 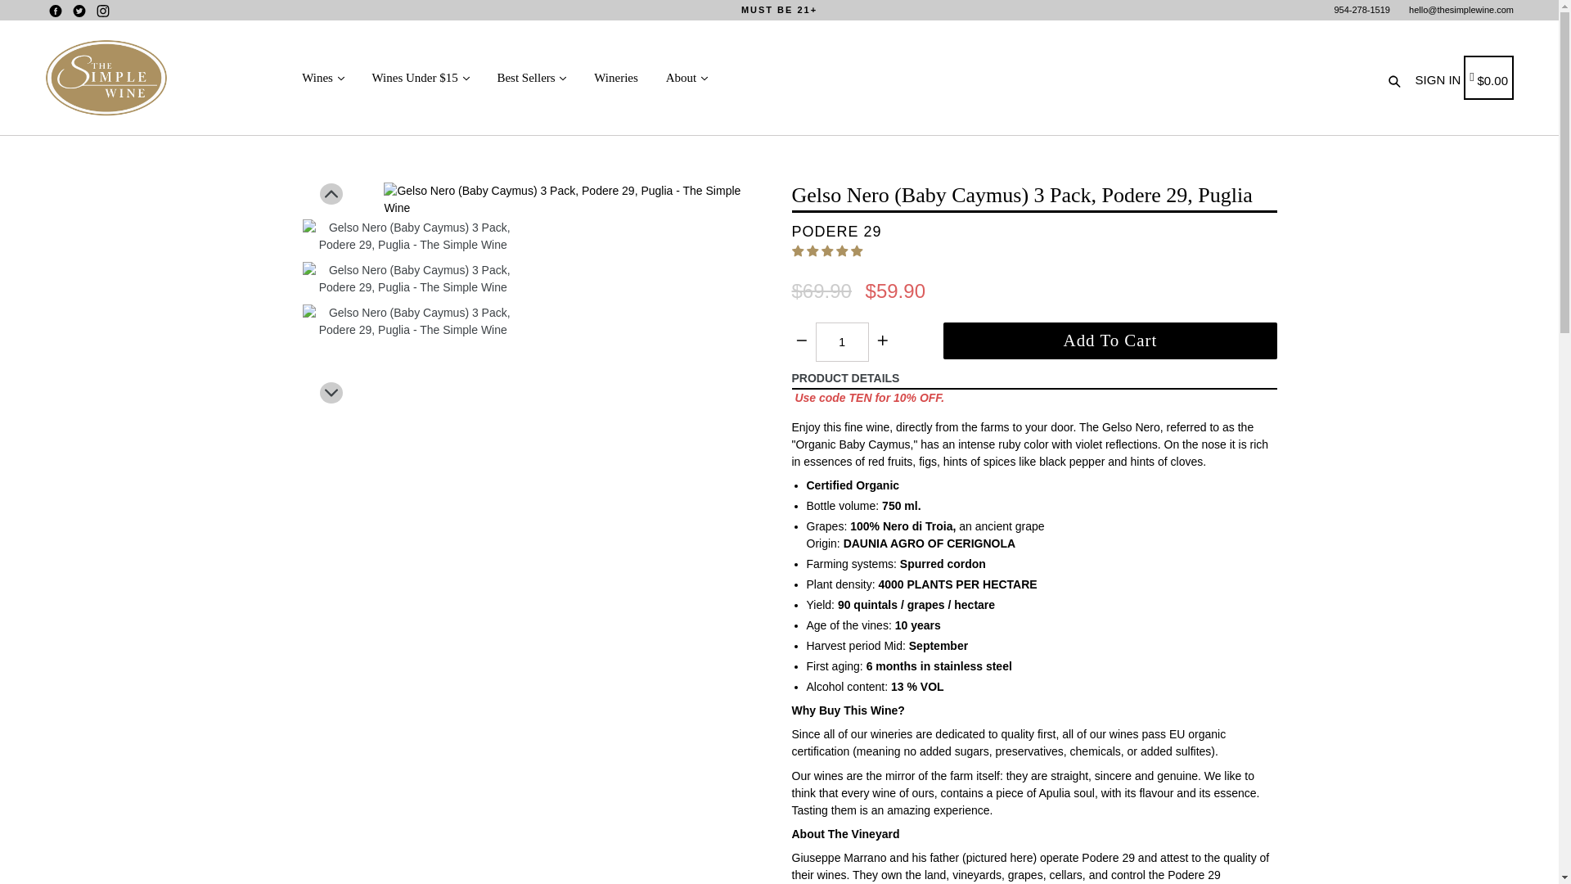 What do you see at coordinates (103, 11) in the screenshot?
I see `The Simple Wine on Instagram` at bounding box center [103, 11].